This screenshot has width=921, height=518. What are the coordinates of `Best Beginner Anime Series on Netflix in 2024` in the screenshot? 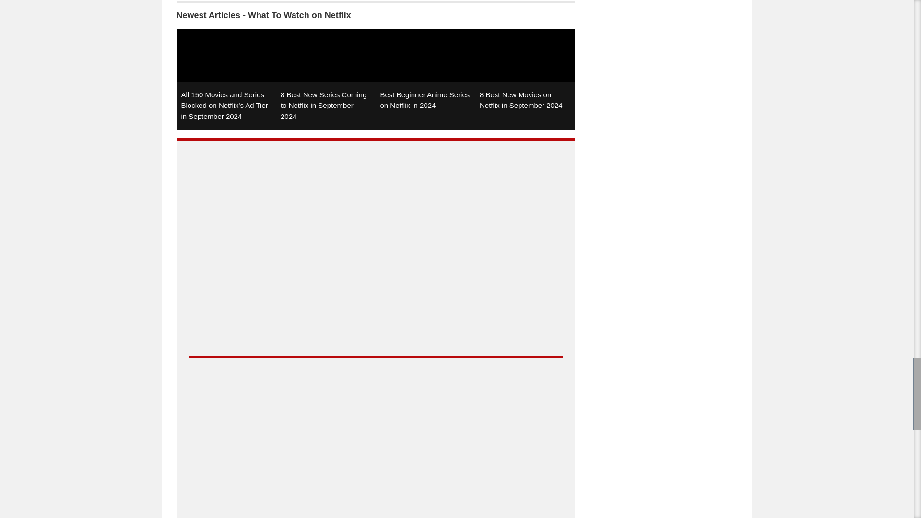 It's located at (425, 80).